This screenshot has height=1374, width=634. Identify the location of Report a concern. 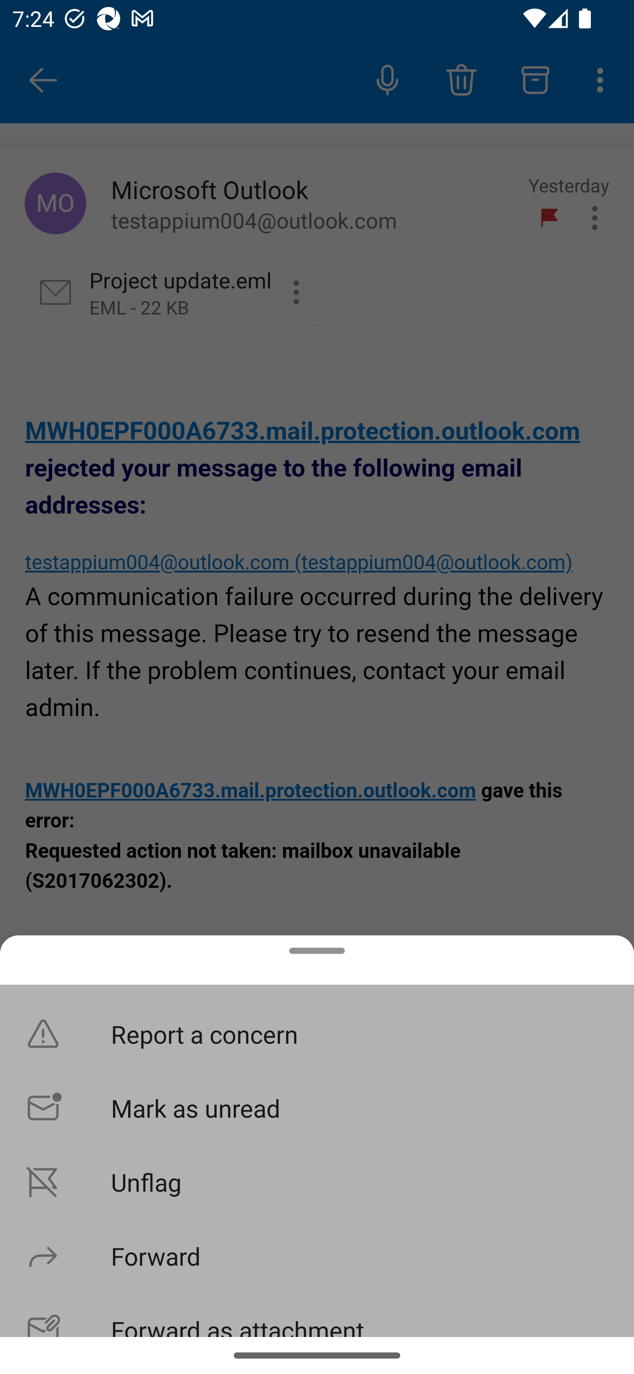
(317, 1034).